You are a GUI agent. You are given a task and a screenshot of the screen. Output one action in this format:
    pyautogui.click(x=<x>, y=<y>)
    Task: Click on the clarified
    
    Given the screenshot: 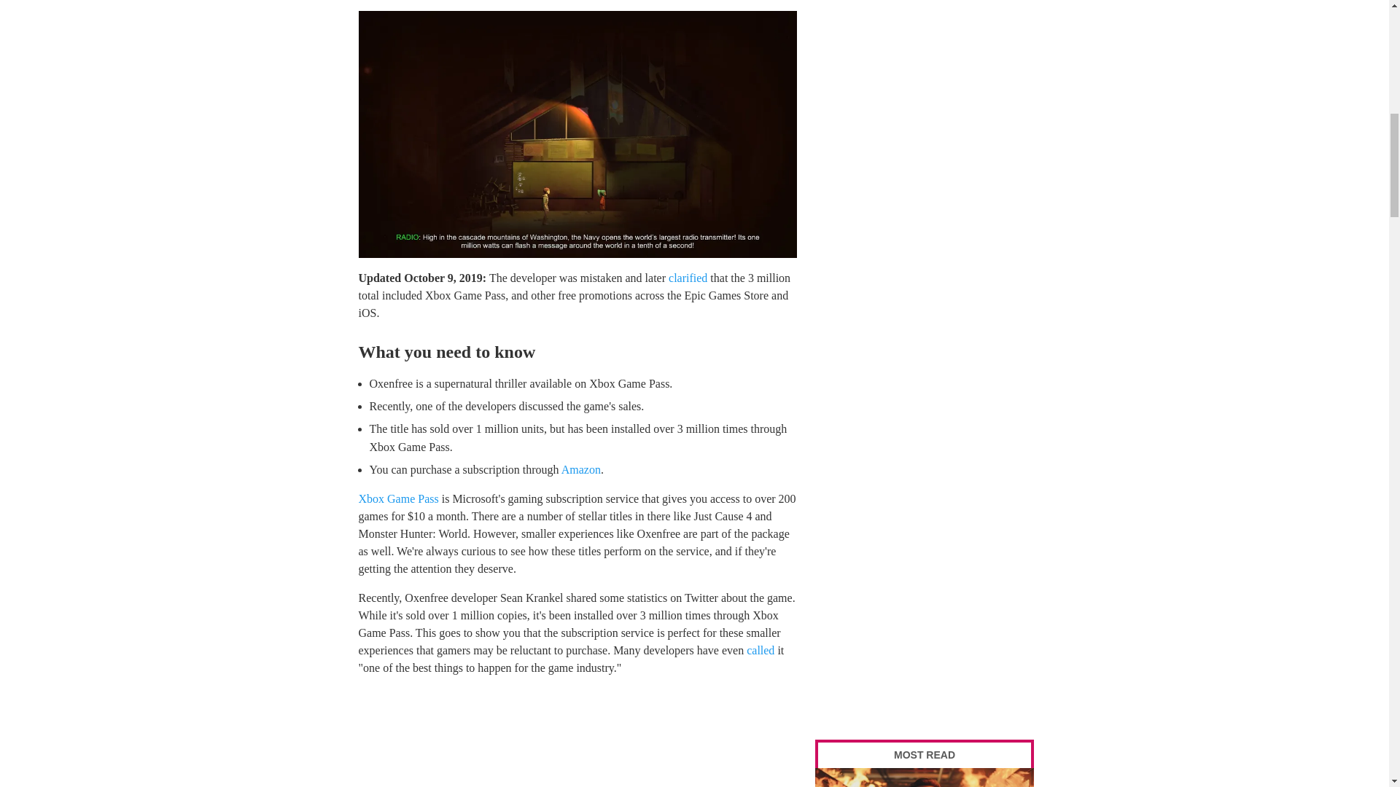 What is the action you would take?
    pyautogui.click(x=688, y=277)
    